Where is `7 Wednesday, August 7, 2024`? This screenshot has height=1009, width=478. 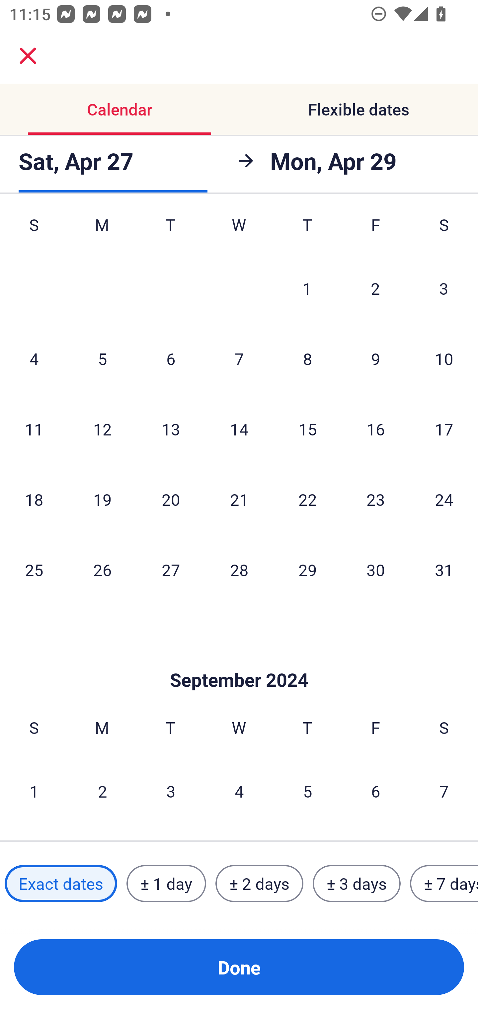 7 Wednesday, August 7, 2024 is located at coordinates (239, 358).